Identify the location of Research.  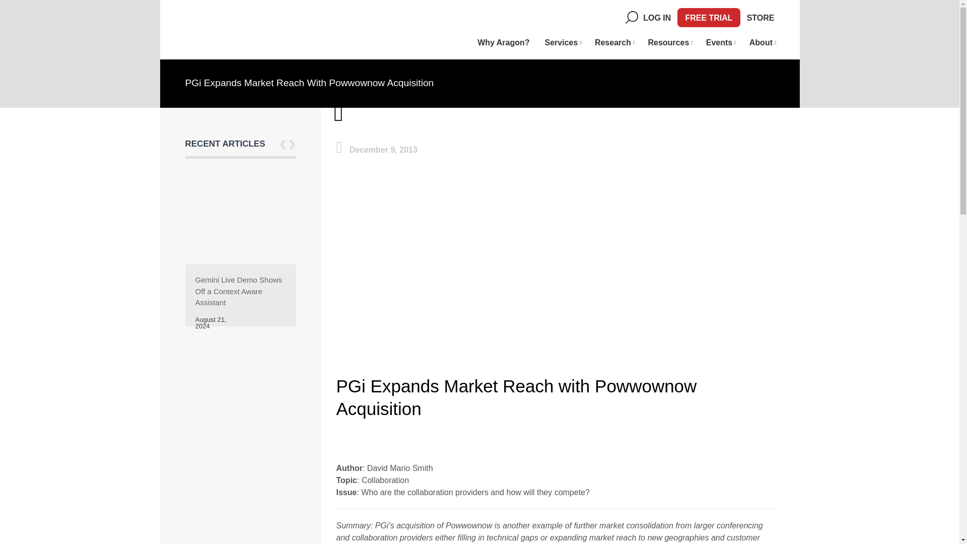
(613, 42).